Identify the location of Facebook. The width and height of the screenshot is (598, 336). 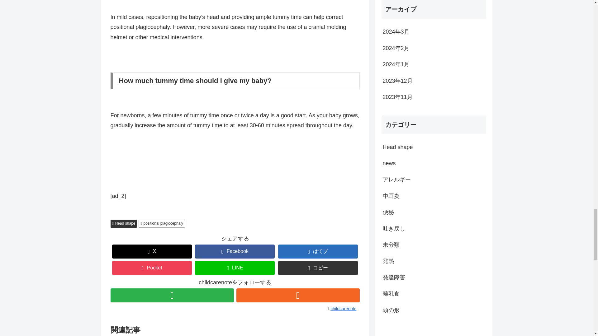
(235, 251).